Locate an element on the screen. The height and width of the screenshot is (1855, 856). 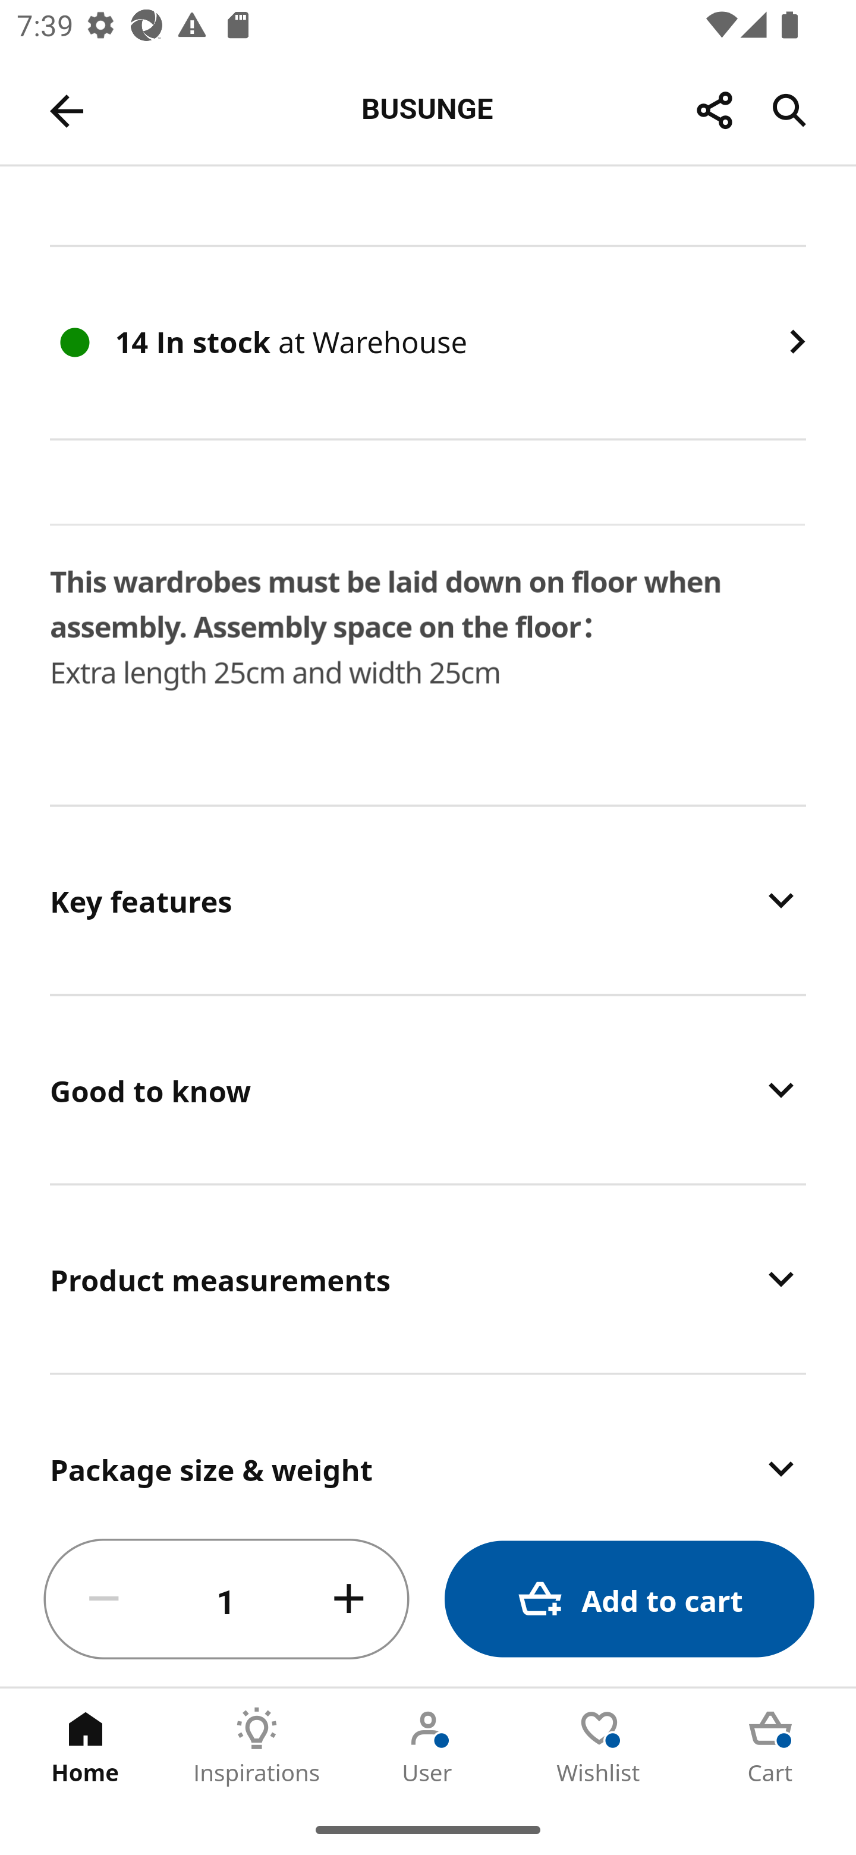
Cart
Tab 5 of 5 is located at coordinates (770, 1746).